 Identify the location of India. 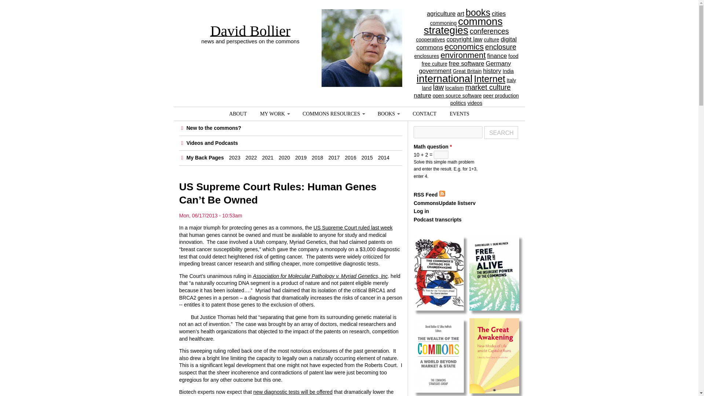
(508, 71).